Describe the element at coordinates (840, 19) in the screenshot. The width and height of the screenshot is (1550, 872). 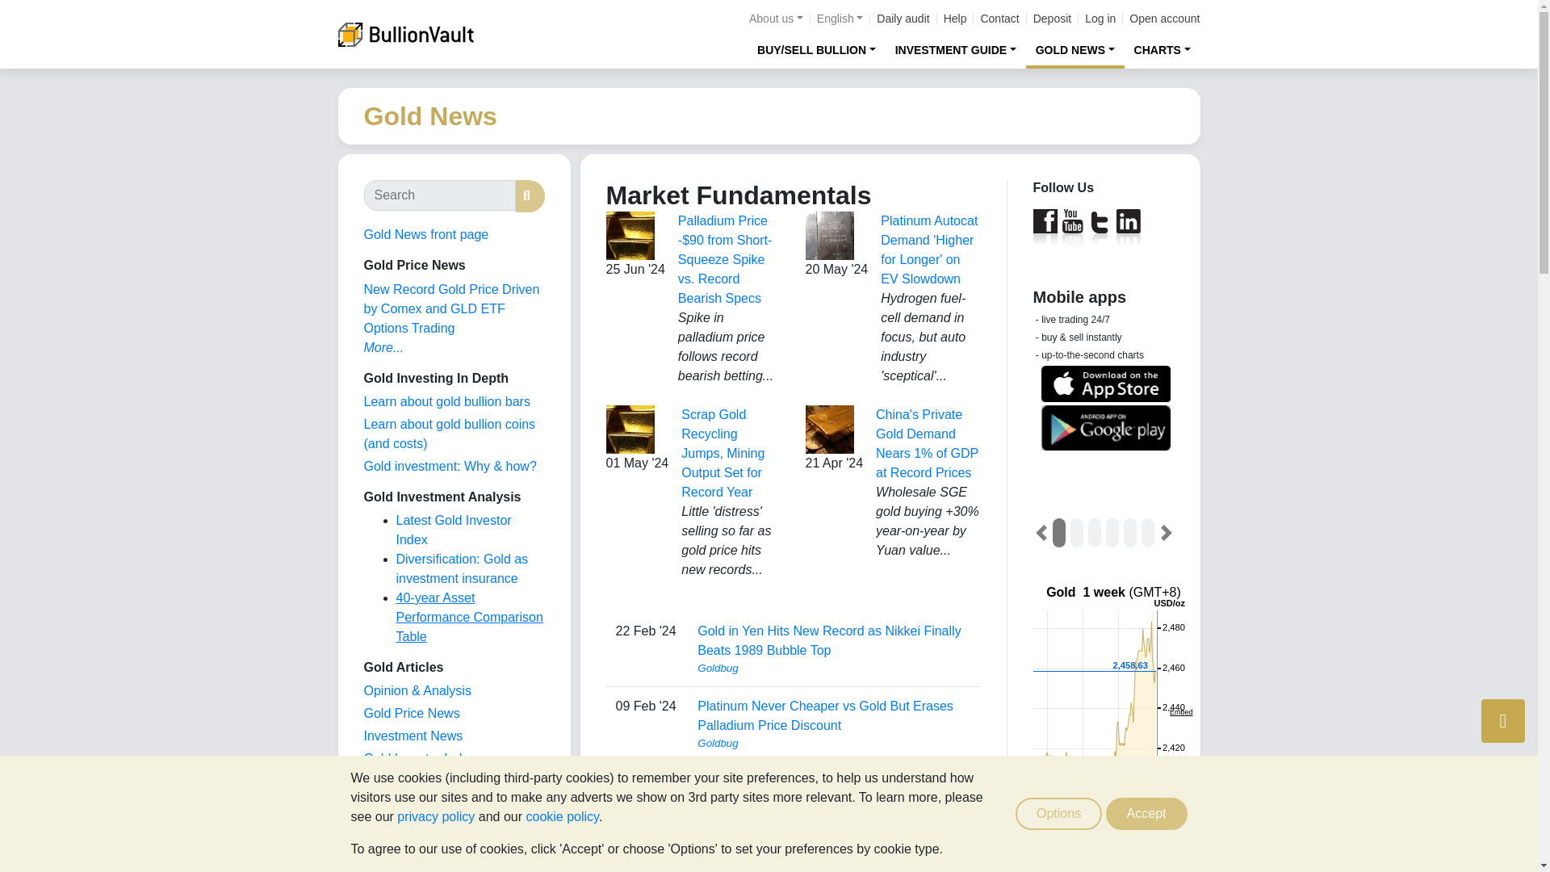
I see `English` at that location.